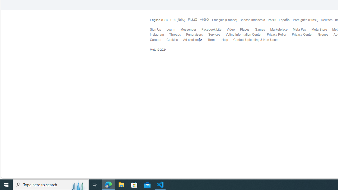 This screenshot has height=190, width=338. I want to click on Contact Uploading & Non-Users, so click(253, 40).